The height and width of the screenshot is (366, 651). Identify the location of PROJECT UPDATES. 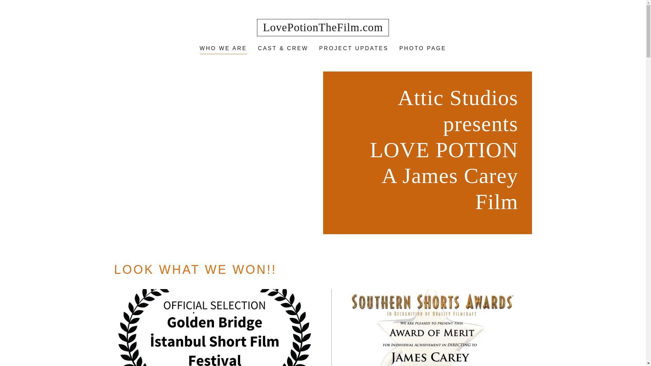
(354, 48).